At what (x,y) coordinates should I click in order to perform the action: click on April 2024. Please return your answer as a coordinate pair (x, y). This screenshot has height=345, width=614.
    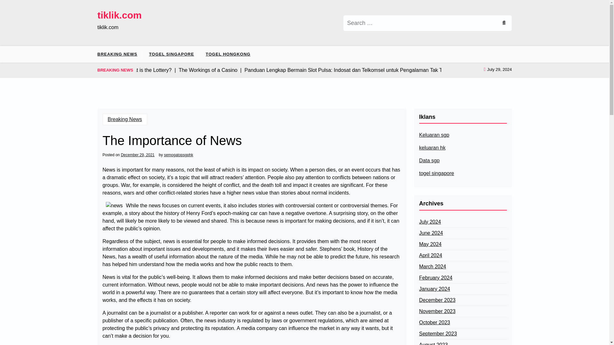
    Looking at the image, I should click on (430, 256).